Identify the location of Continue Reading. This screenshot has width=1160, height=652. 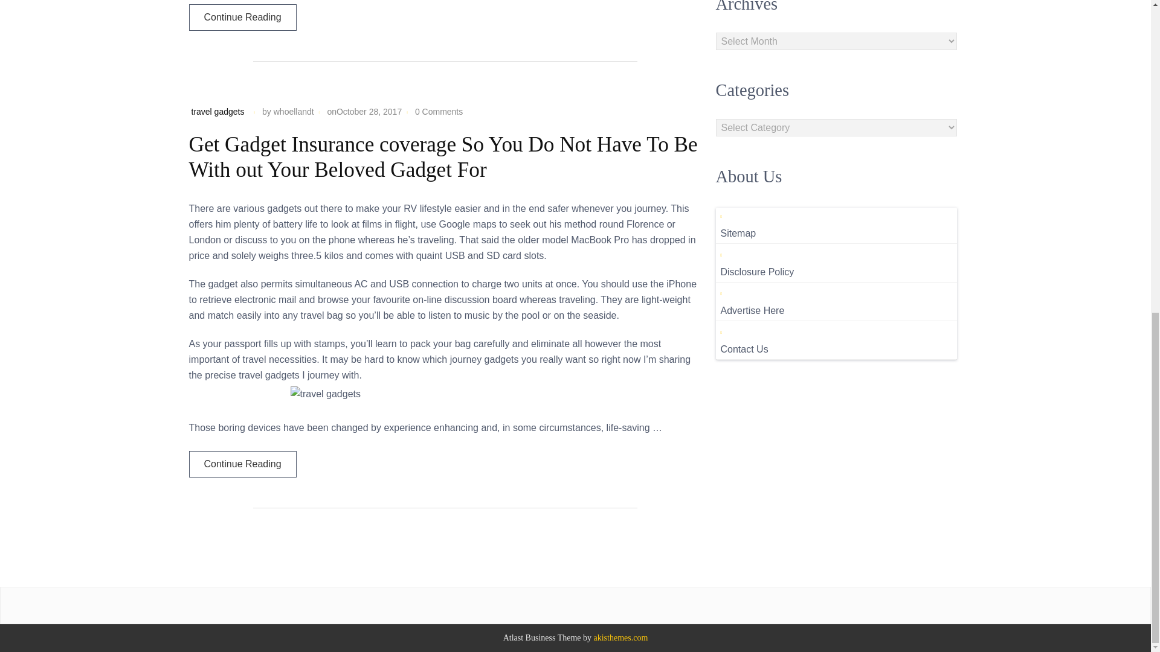
(242, 464).